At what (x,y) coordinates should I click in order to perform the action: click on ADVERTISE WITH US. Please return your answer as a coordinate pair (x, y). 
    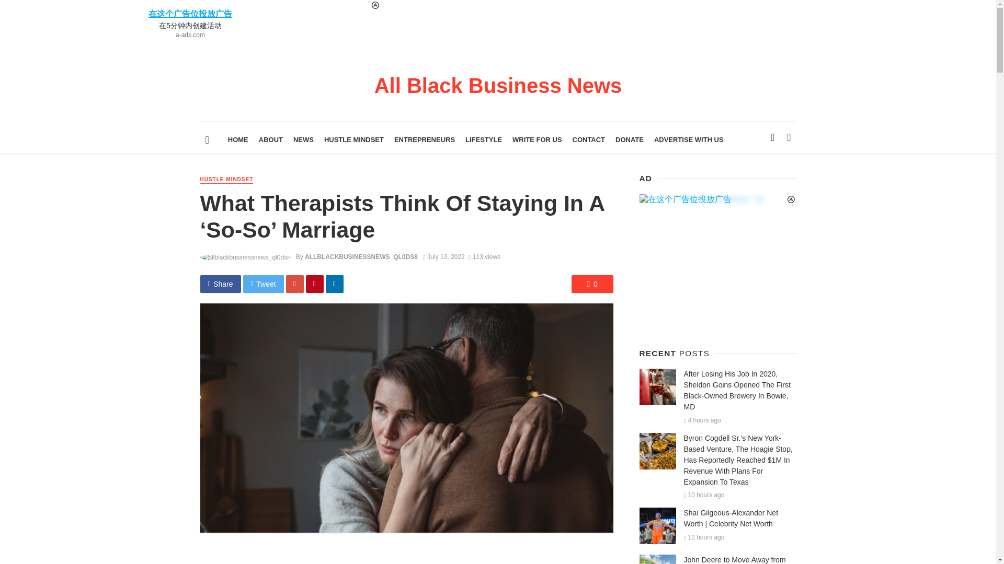
    Looking at the image, I should click on (688, 140).